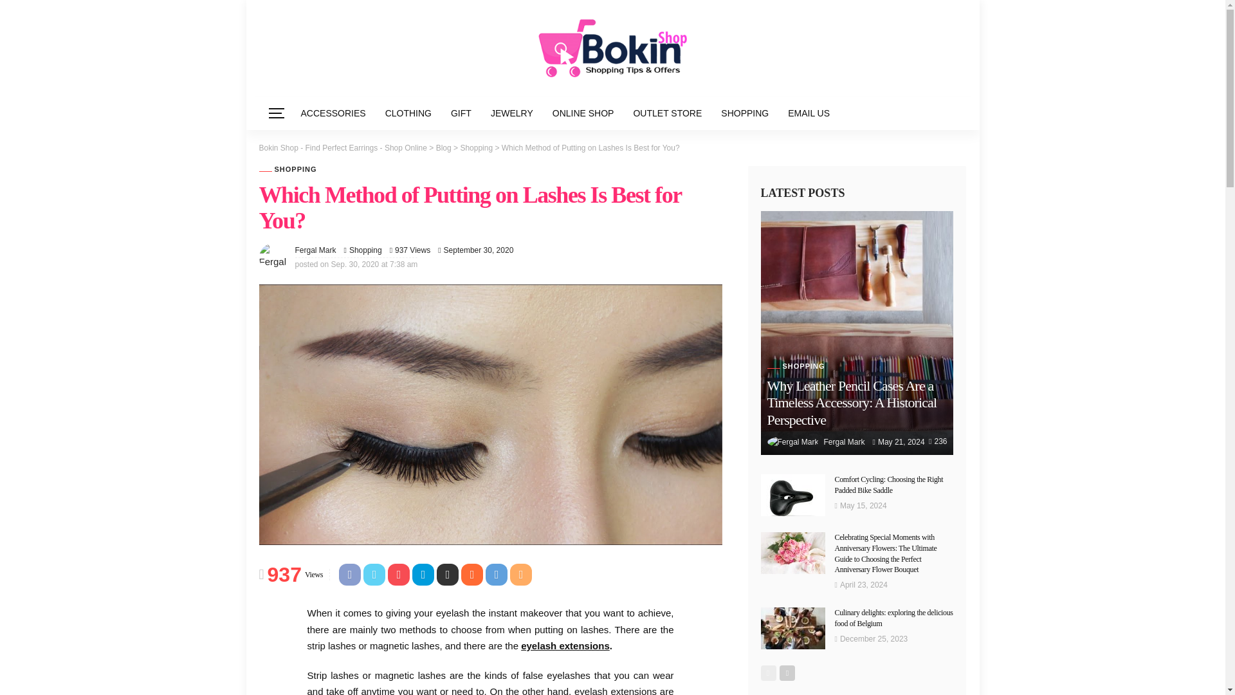 Image resolution: width=1235 pixels, height=695 pixels. What do you see at coordinates (809, 113) in the screenshot?
I see `EMAIL US` at bounding box center [809, 113].